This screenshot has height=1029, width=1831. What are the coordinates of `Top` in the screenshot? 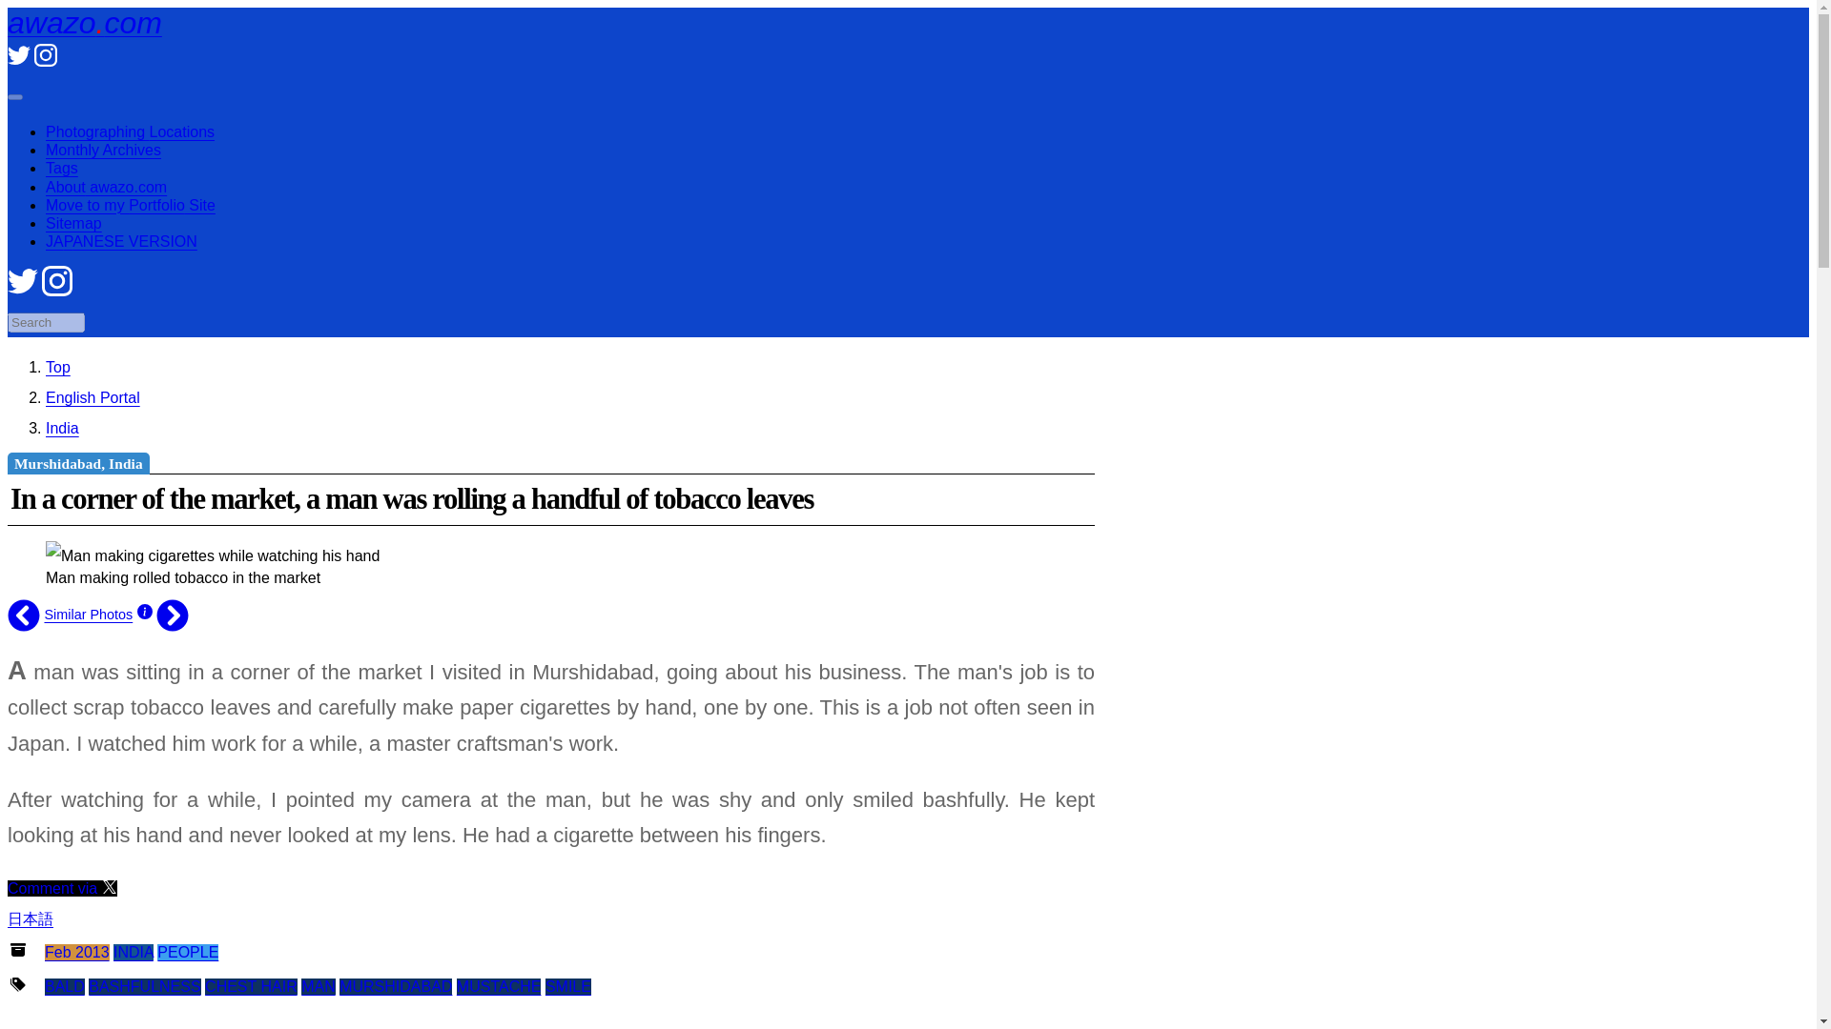 It's located at (58, 367).